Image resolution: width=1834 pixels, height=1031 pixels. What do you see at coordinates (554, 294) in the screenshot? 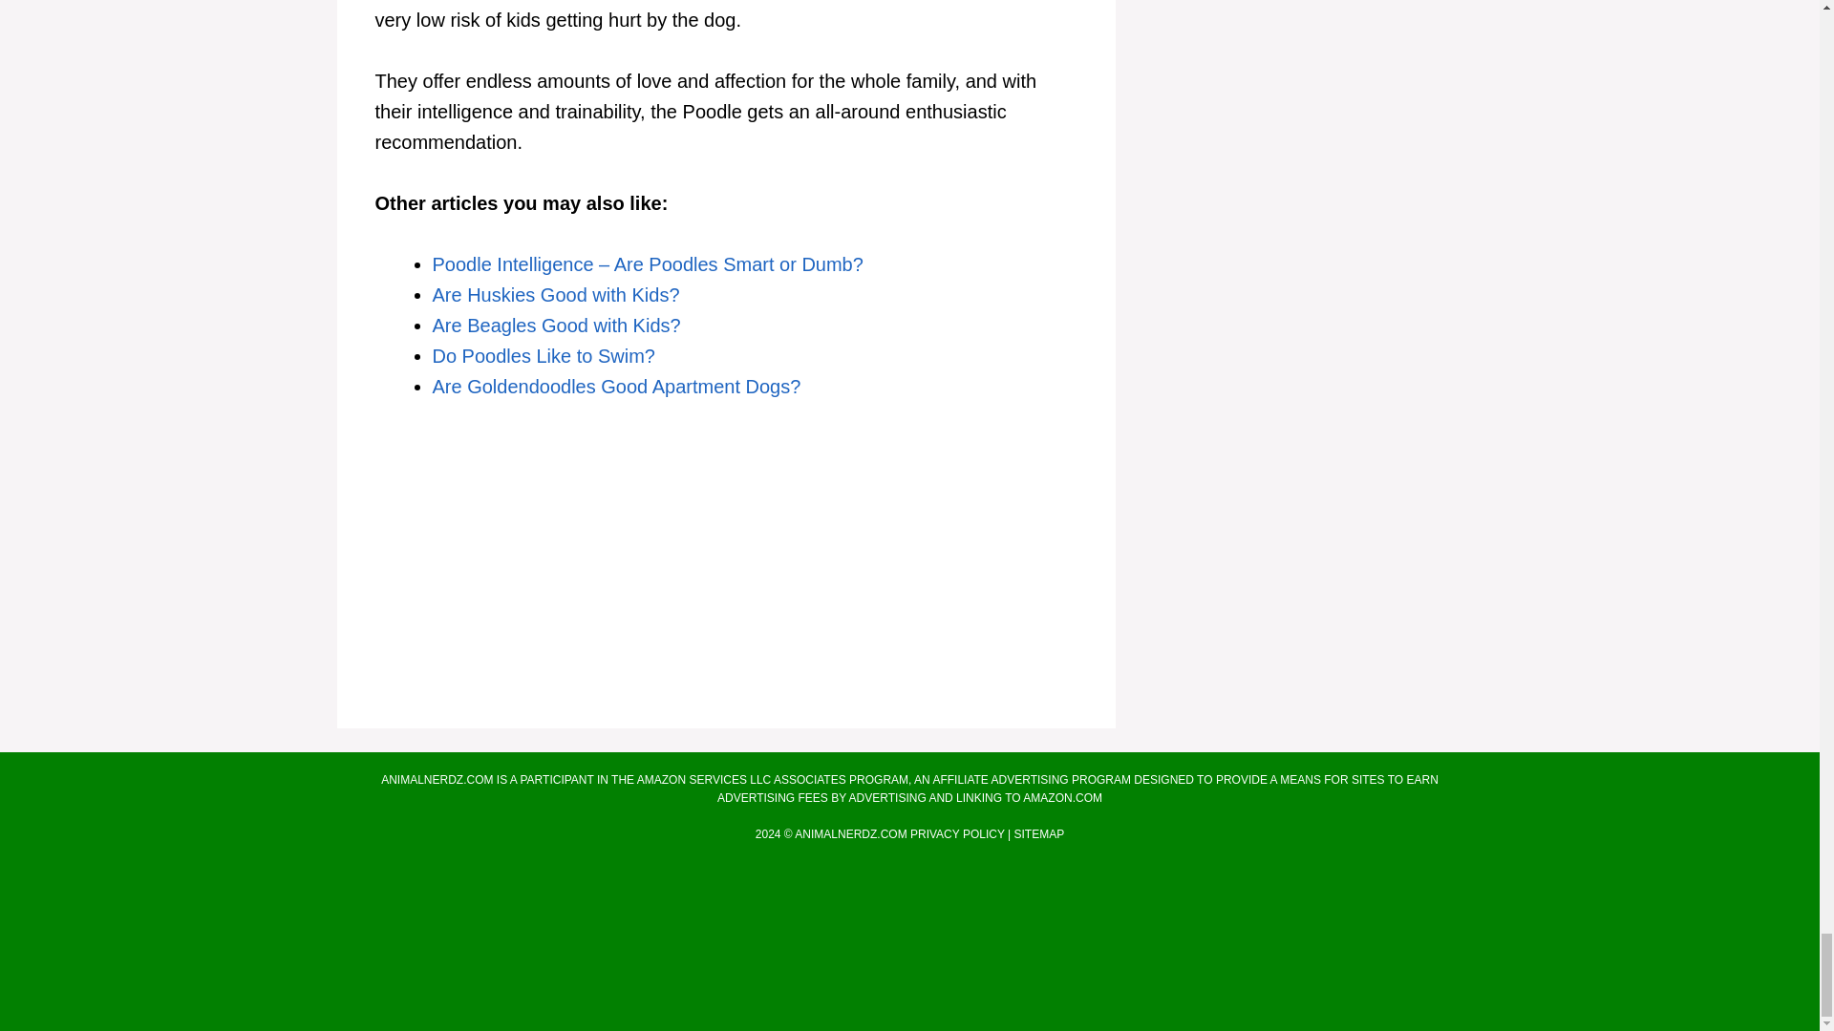
I see `Are Huskies Good with Kids?` at bounding box center [554, 294].